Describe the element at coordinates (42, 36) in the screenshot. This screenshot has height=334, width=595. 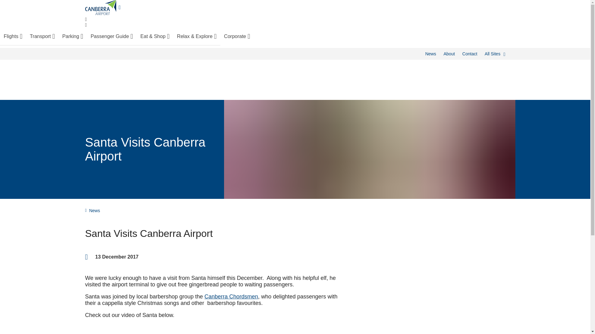
I see `Transport` at that location.